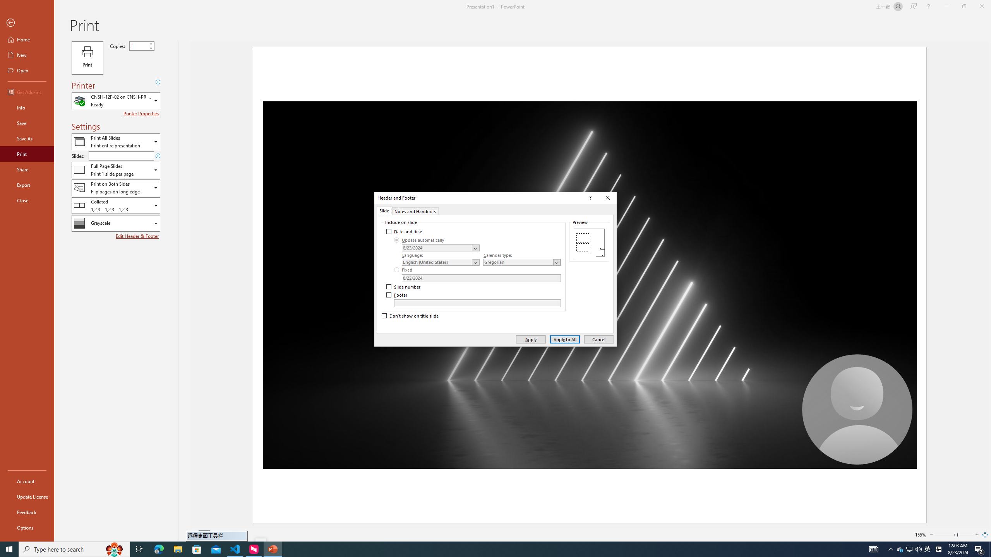 The width and height of the screenshot is (991, 557). Describe the element at coordinates (415, 210) in the screenshot. I see `Notes and Handouts` at that location.